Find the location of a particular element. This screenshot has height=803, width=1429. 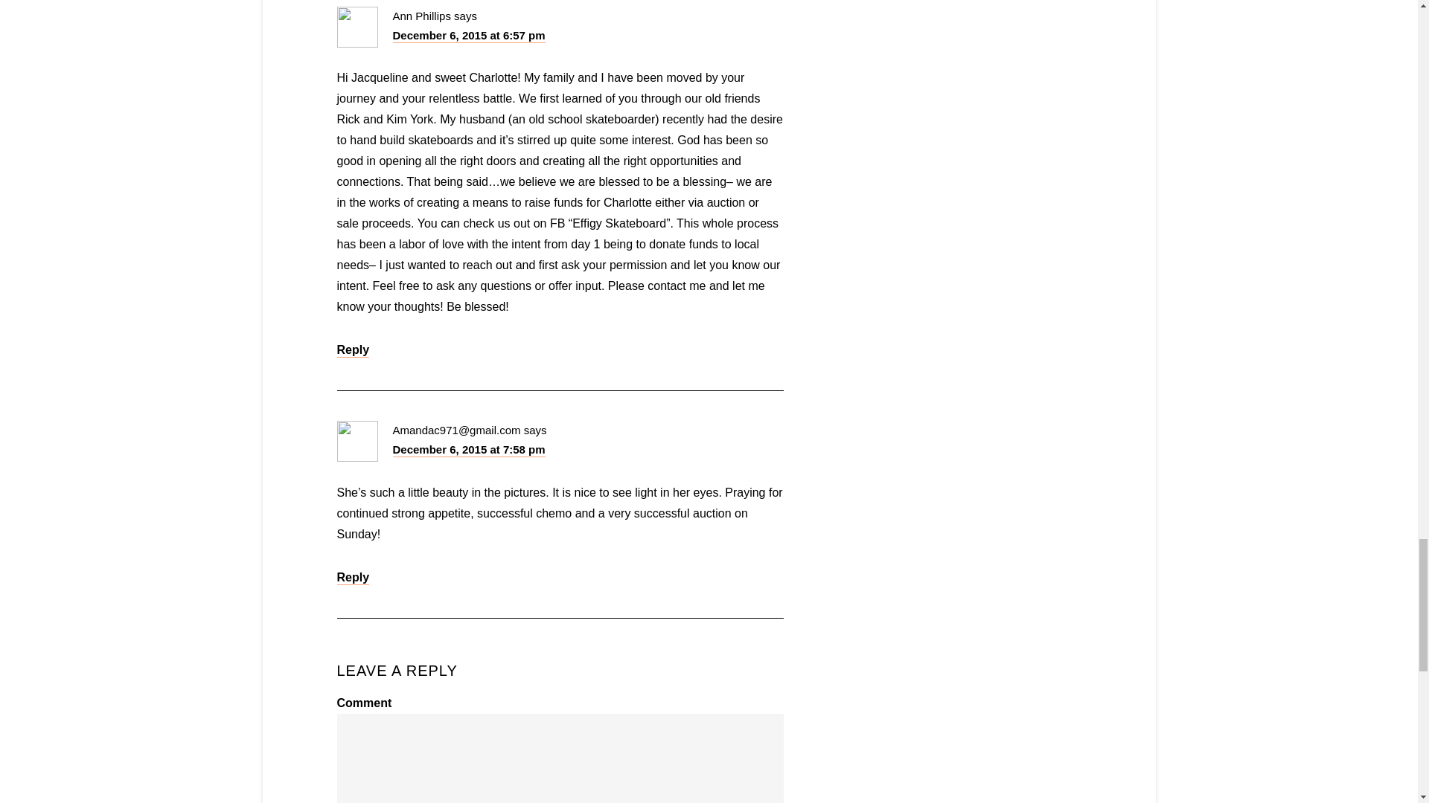

Reply is located at coordinates (352, 578).